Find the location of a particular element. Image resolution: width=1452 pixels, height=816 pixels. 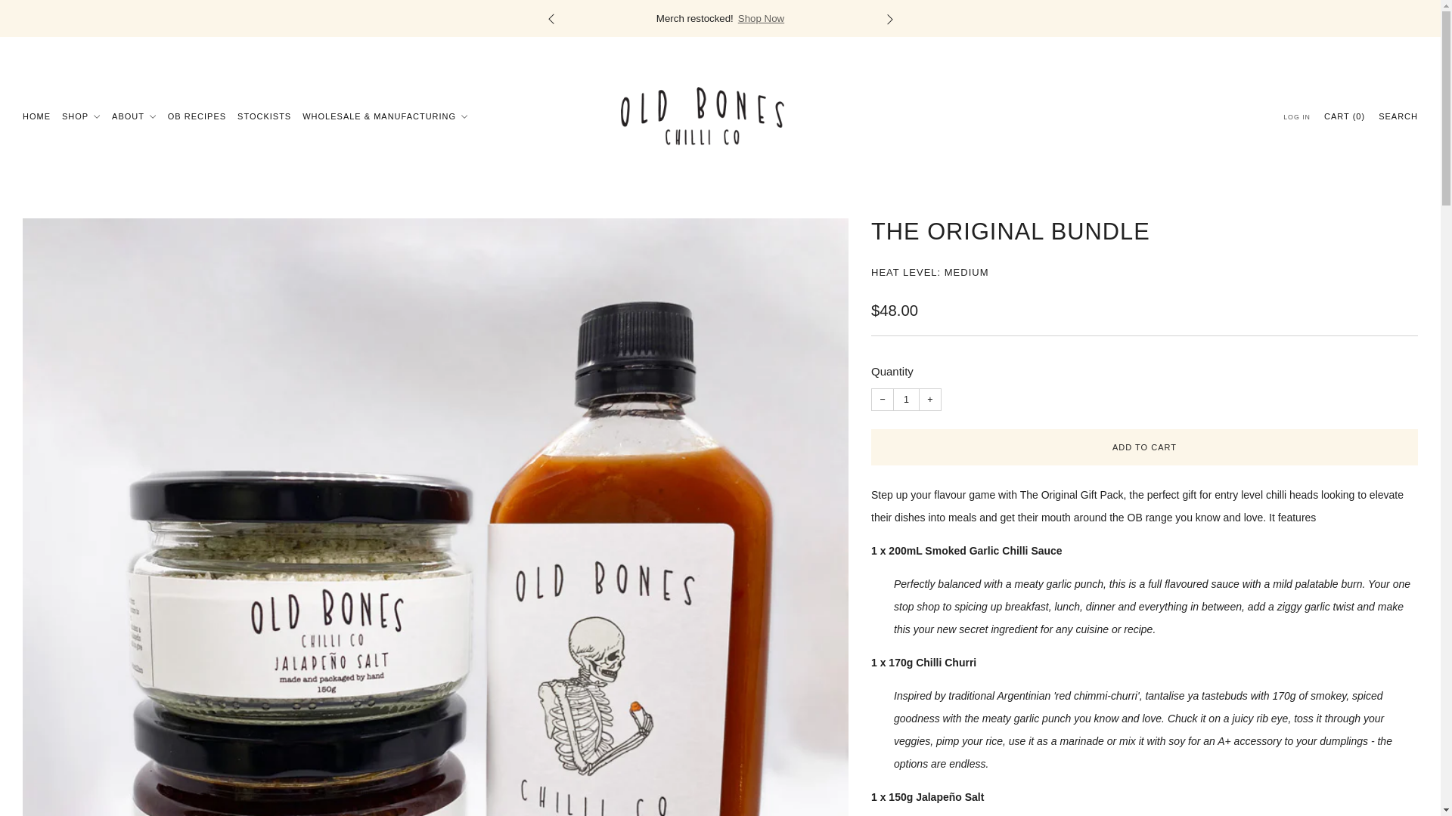

OB RECIPES is located at coordinates (197, 116).